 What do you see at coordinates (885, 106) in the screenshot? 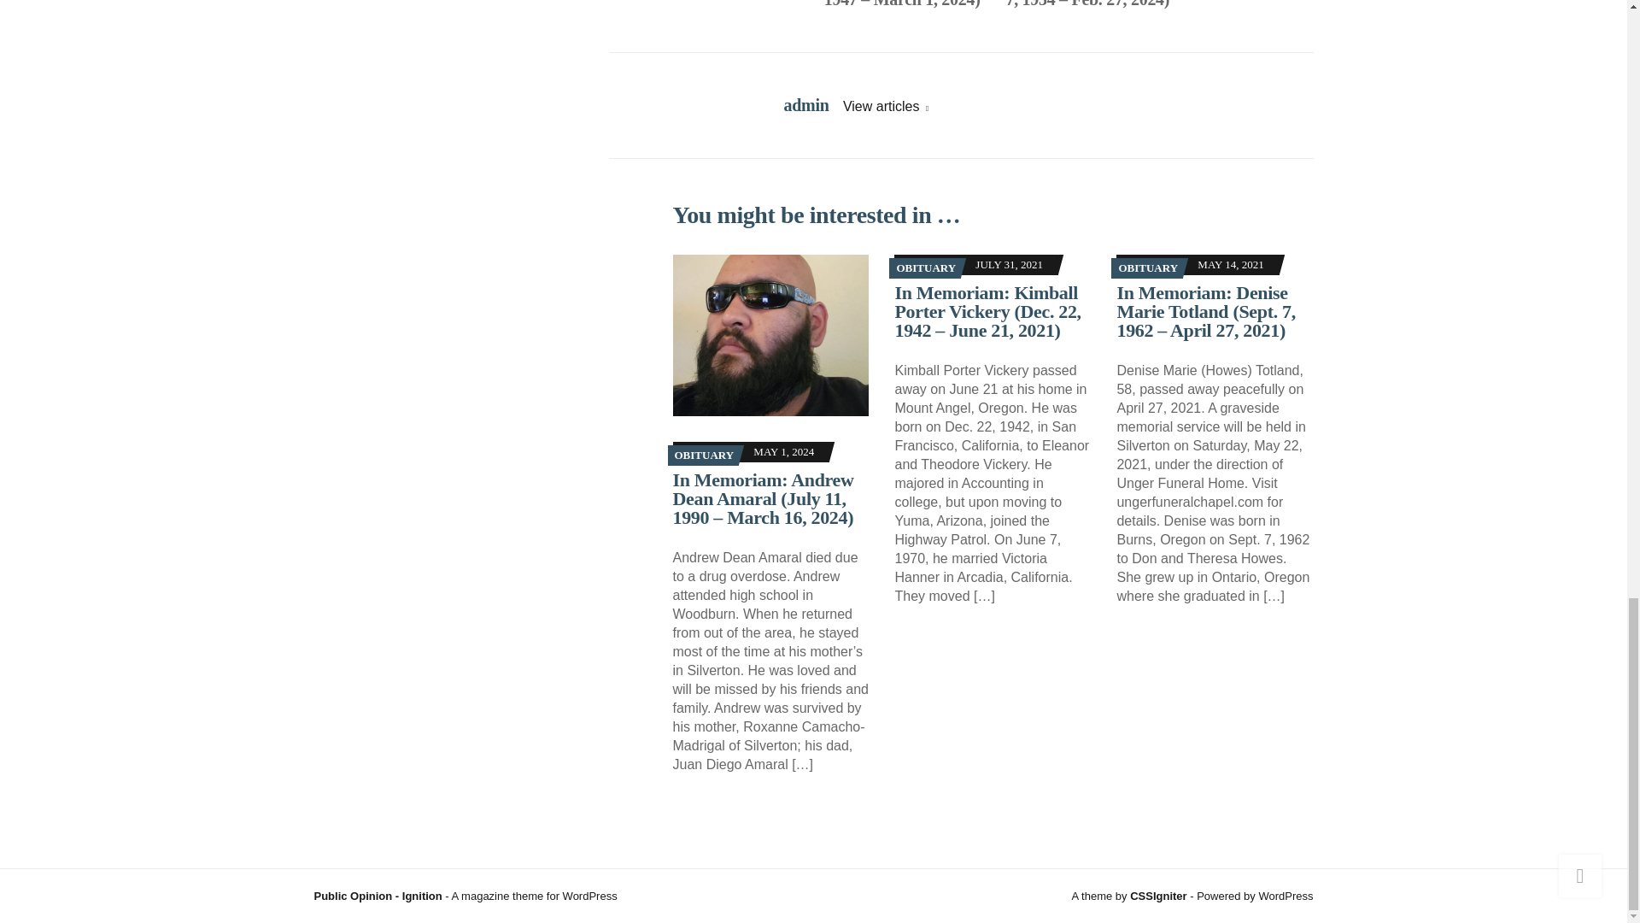
I see `View articles` at bounding box center [885, 106].